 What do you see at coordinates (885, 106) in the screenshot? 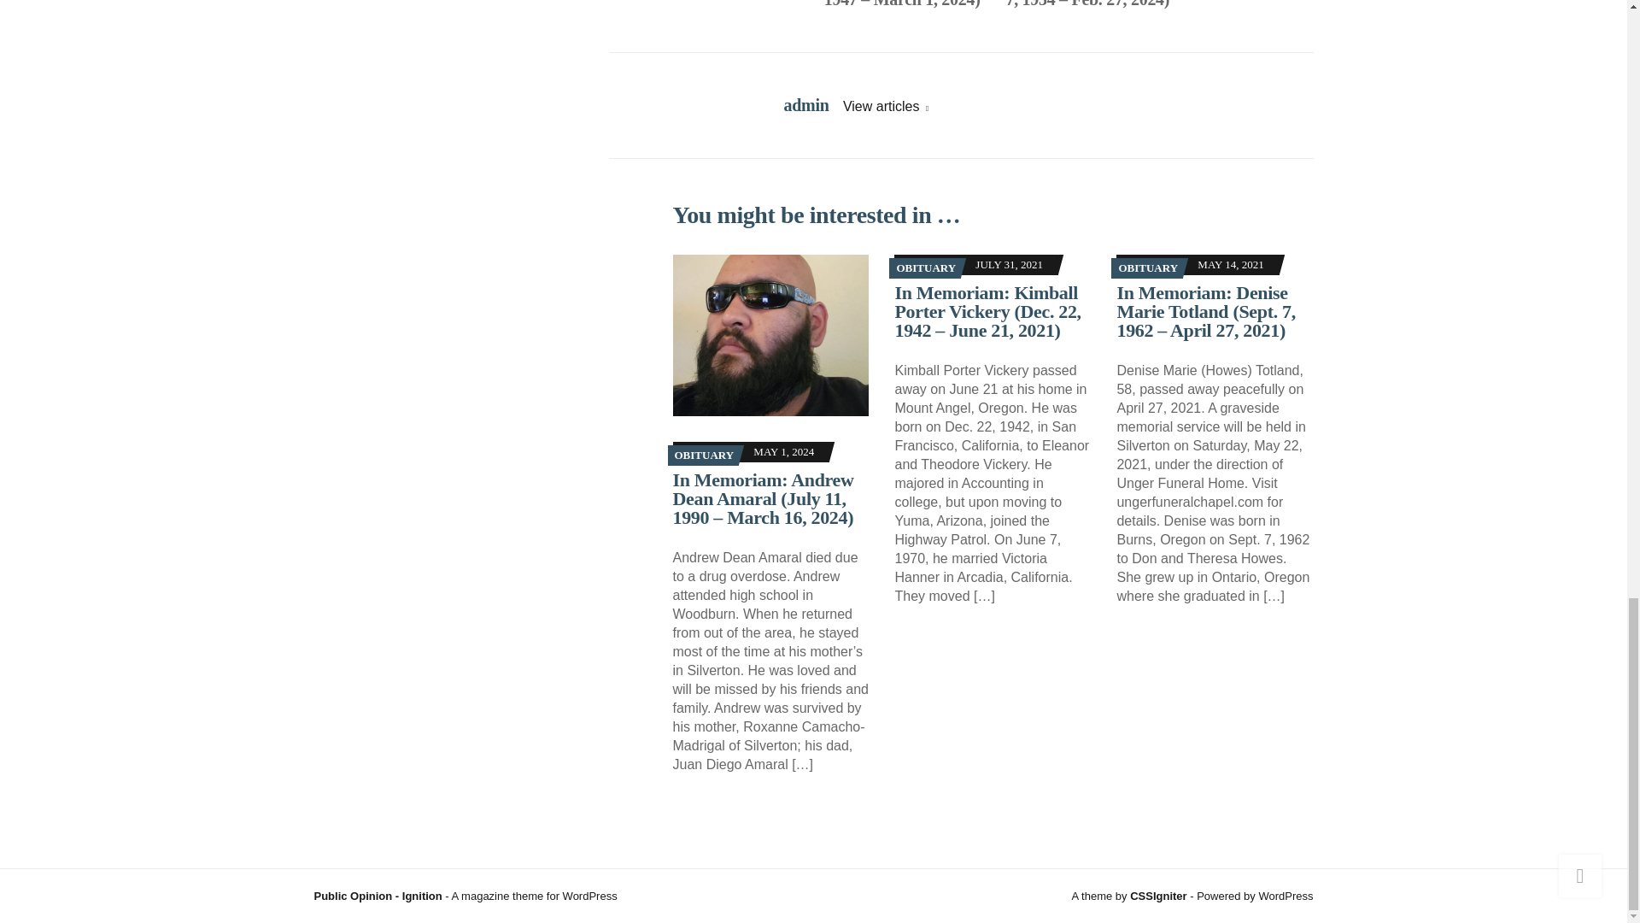
I see `View articles` at bounding box center [885, 106].